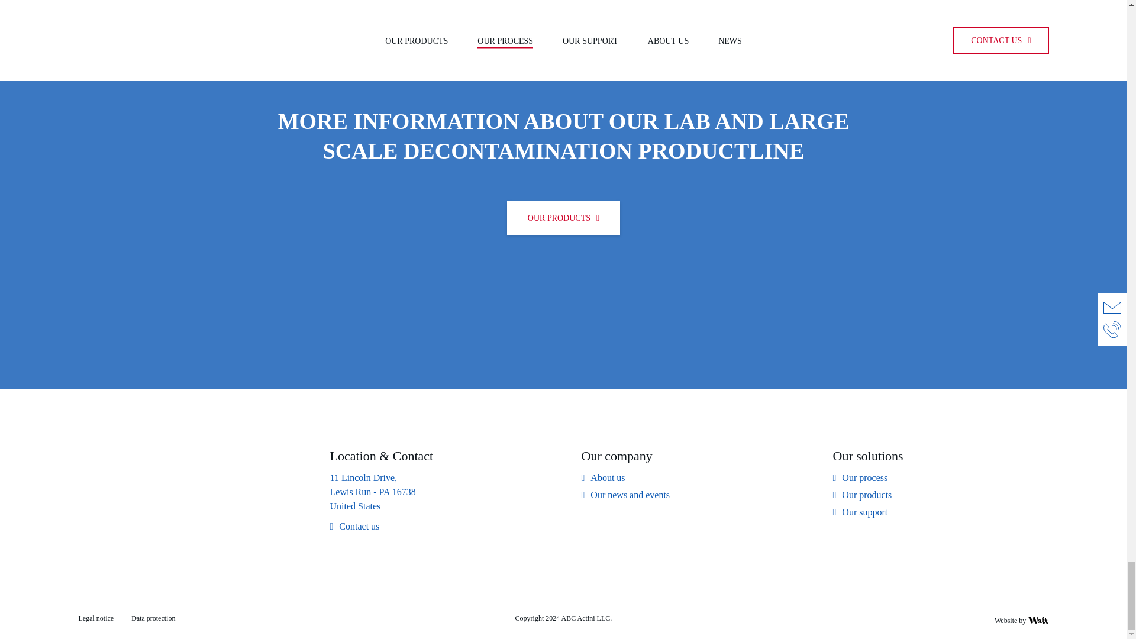  What do you see at coordinates (602, 477) in the screenshot?
I see `About us` at bounding box center [602, 477].